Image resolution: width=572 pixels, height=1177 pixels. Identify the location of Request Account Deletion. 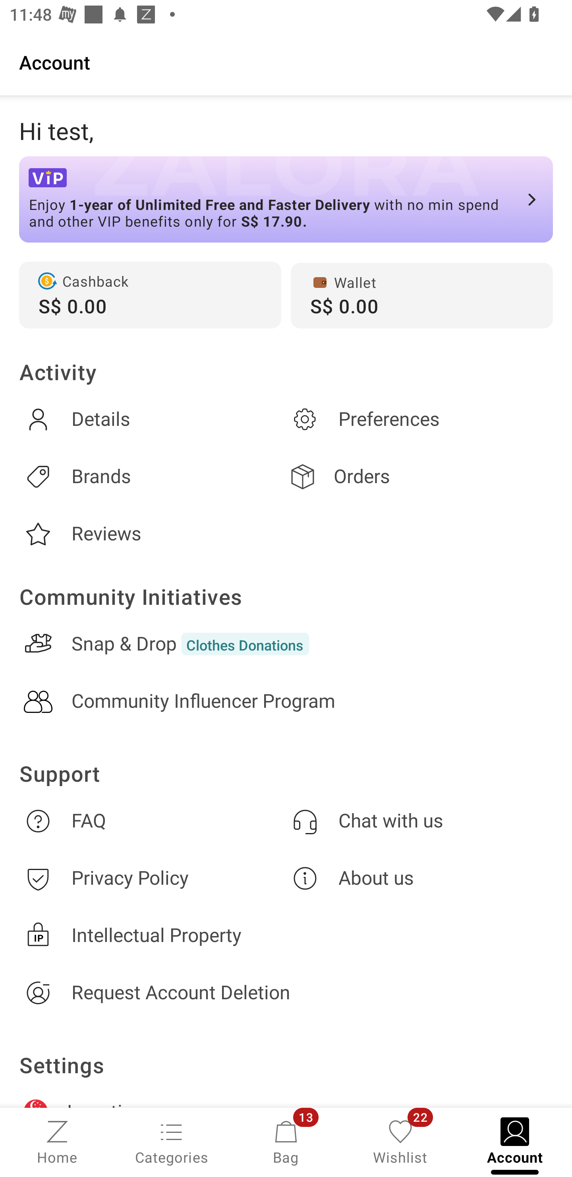
(286, 992).